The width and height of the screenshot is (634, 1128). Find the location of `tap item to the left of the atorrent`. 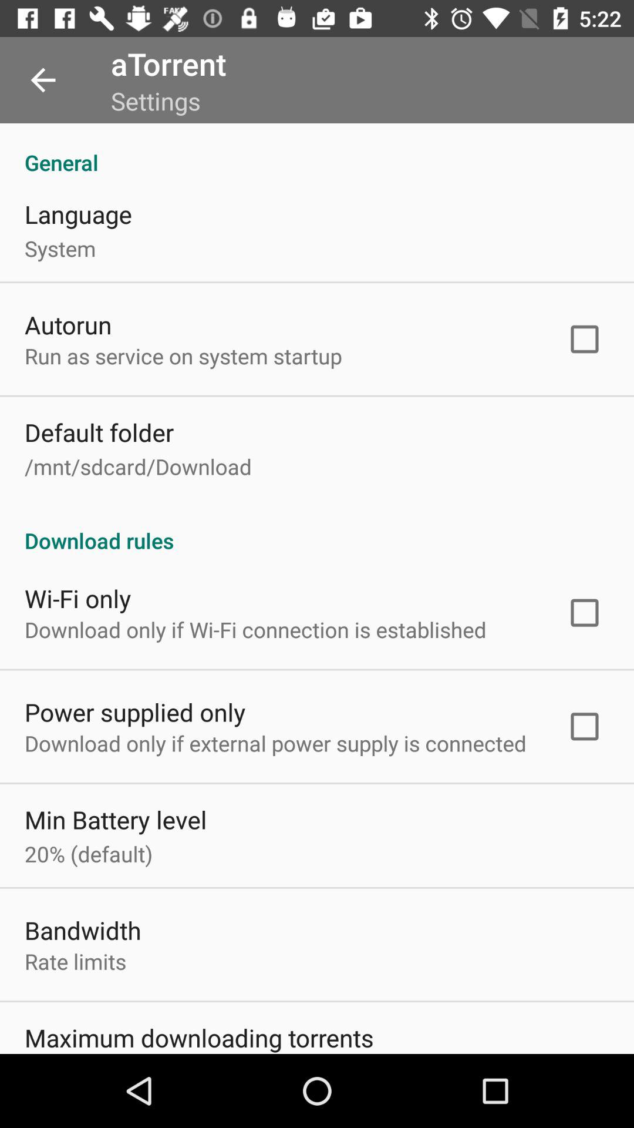

tap item to the left of the atorrent is located at coordinates (43, 80).